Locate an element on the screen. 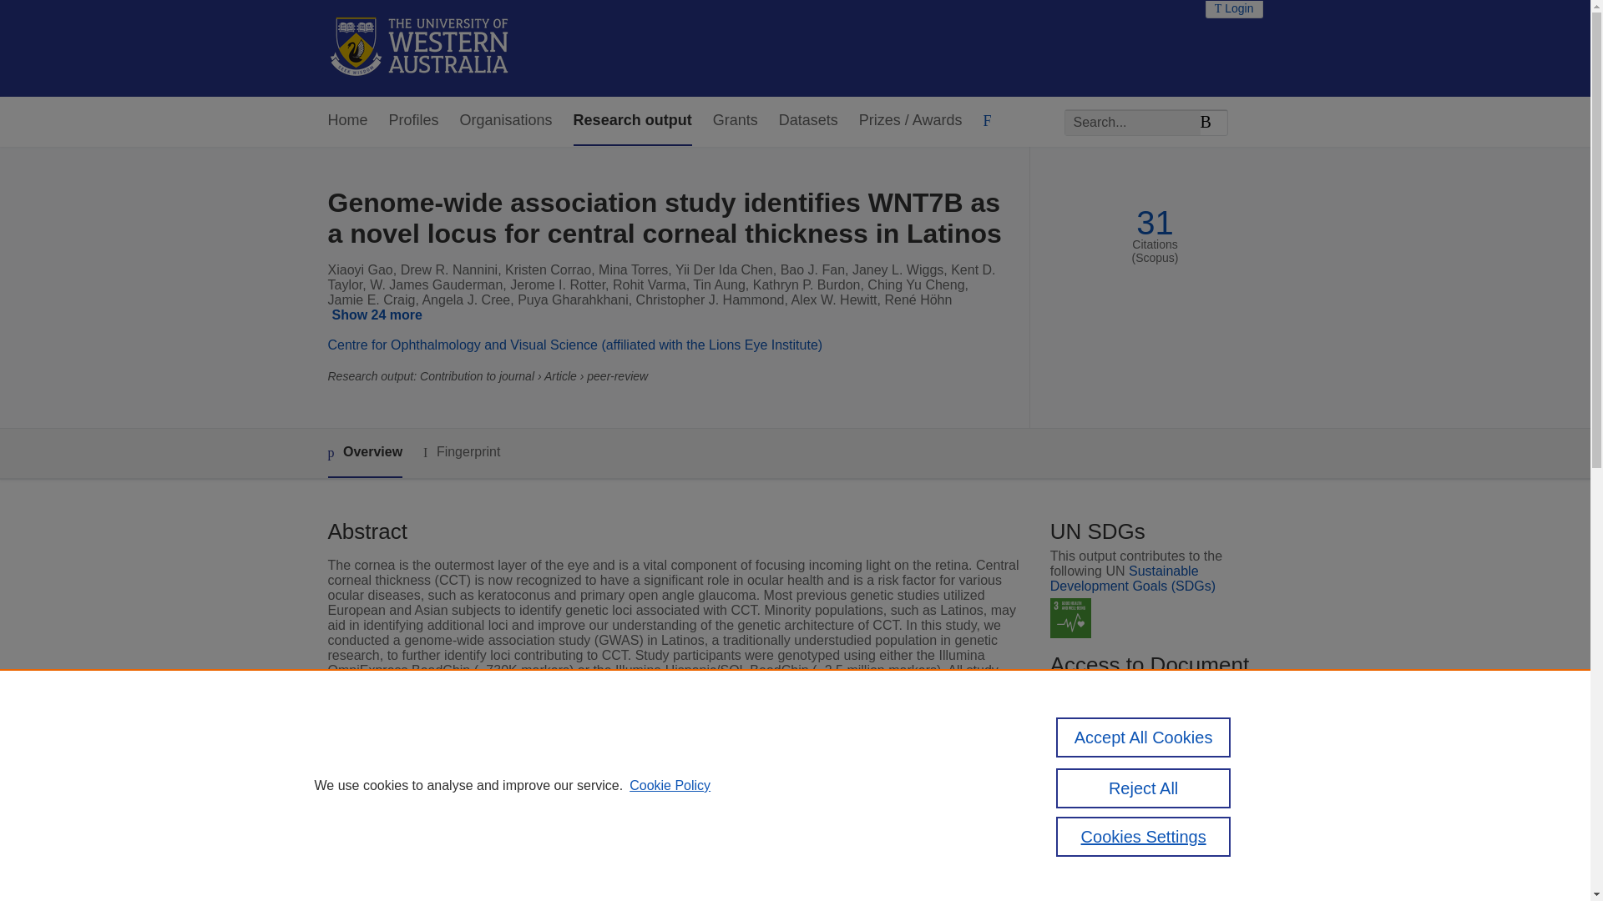 This screenshot has height=901, width=1603. Link to publication in Scopus is located at coordinates (1150, 770).